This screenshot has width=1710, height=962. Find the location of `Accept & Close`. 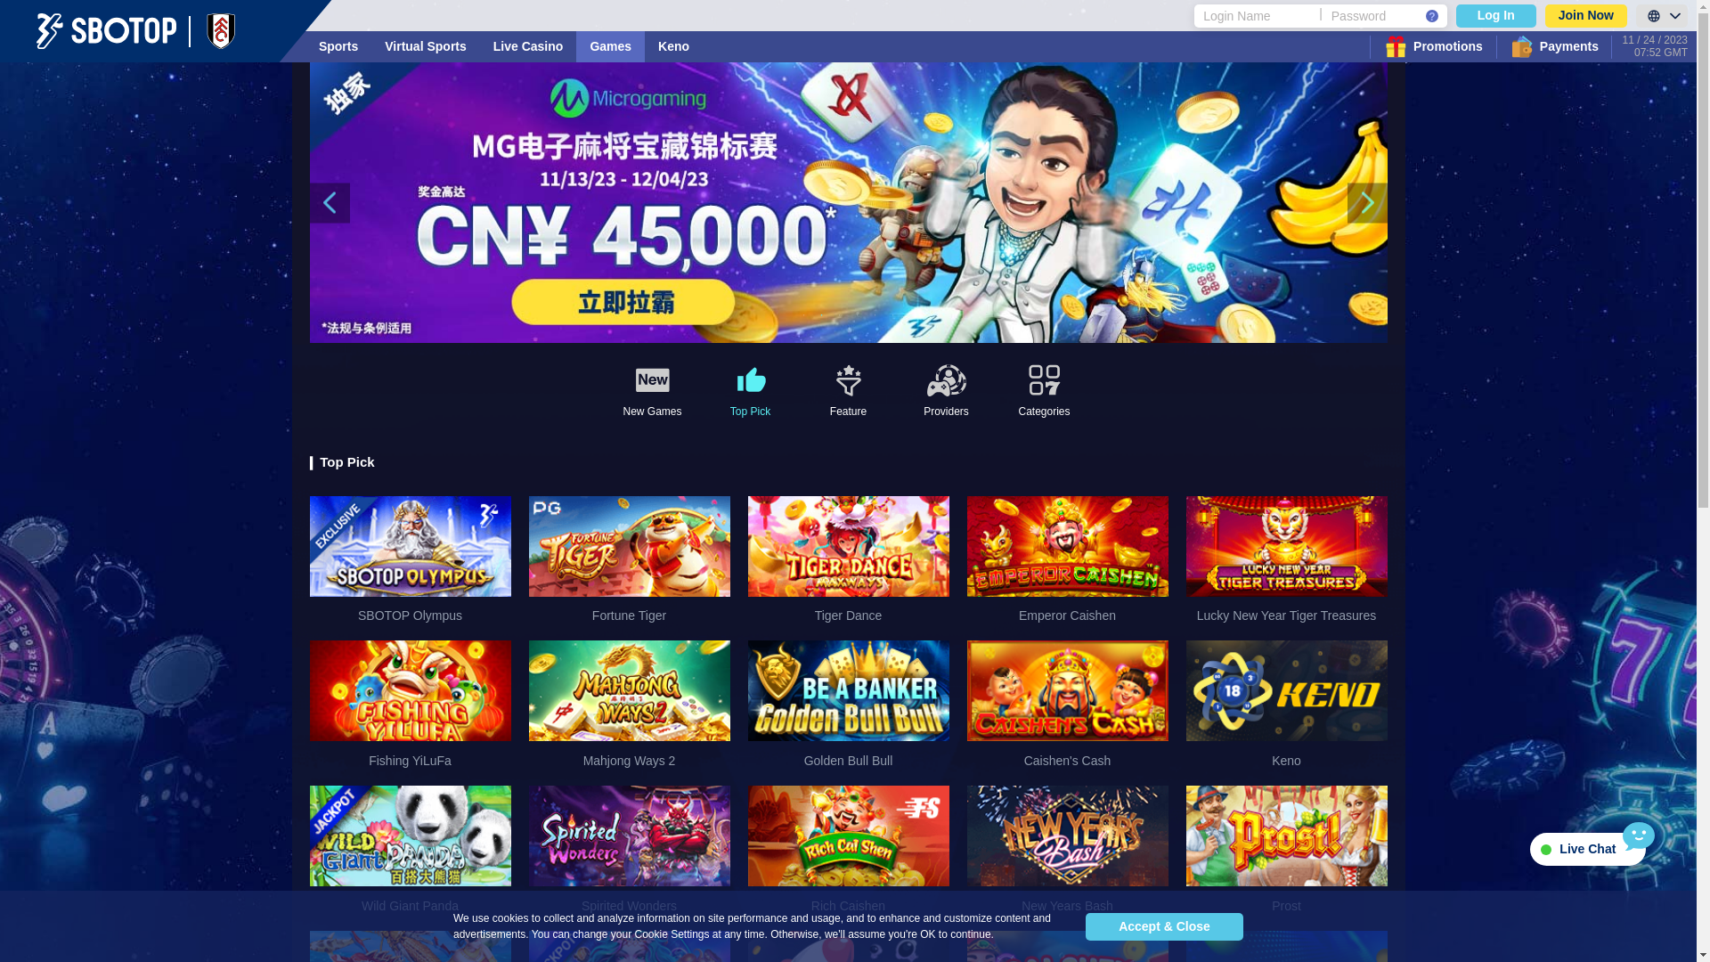

Accept & Close is located at coordinates (1165, 926).